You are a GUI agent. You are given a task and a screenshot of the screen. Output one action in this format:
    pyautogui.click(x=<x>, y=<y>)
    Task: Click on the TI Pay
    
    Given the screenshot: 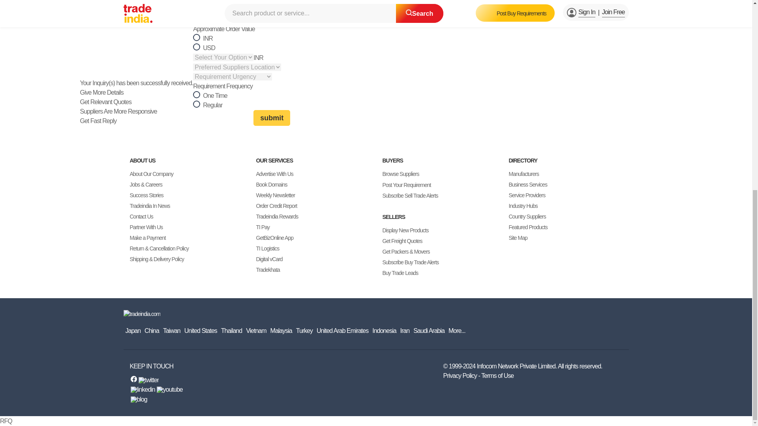 What is the action you would take?
    pyautogui.click(x=262, y=227)
    